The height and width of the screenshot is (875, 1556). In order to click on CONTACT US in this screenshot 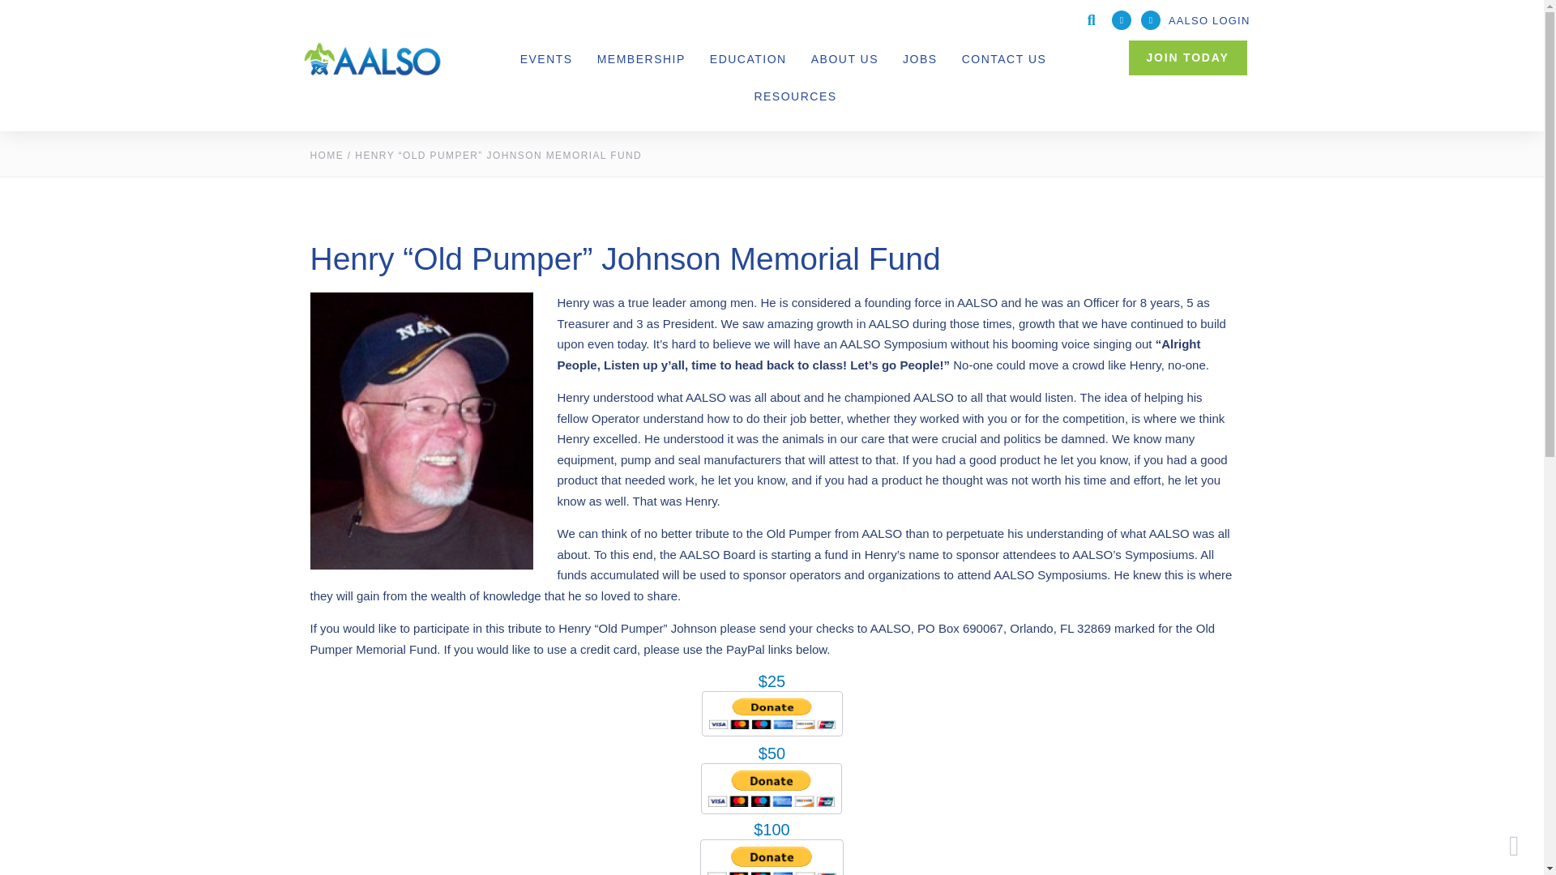, I will do `click(1004, 58)`.